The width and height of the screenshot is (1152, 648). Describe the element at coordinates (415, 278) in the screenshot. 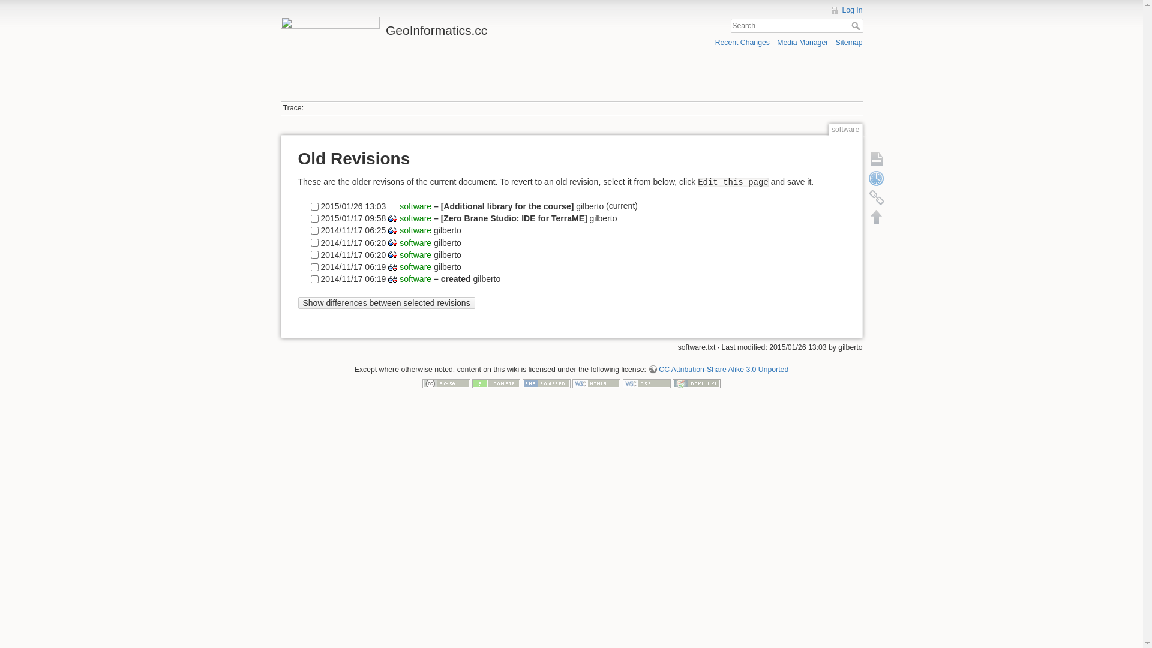

I see `software` at that location.